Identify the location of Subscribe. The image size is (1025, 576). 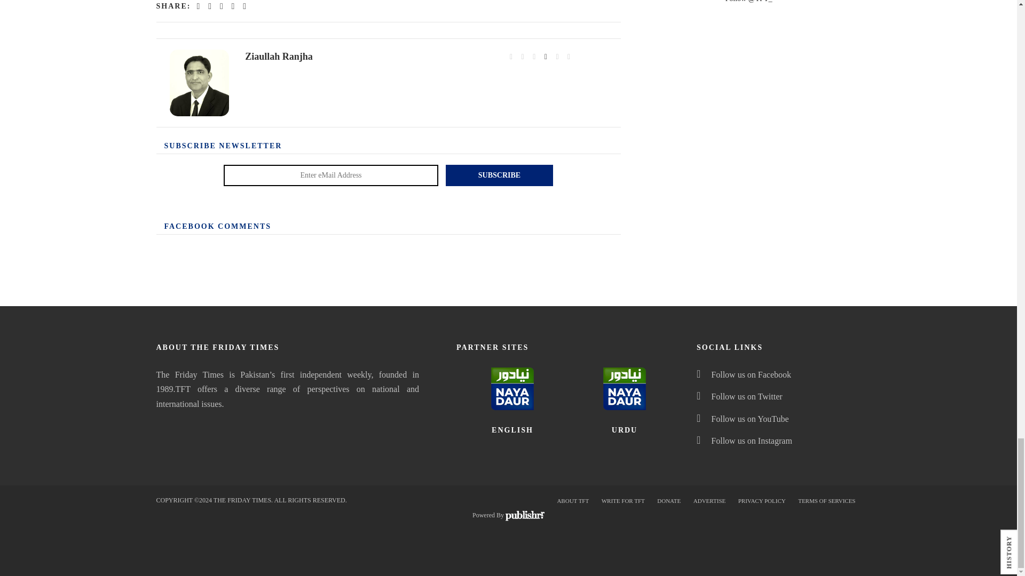
(500, 175).